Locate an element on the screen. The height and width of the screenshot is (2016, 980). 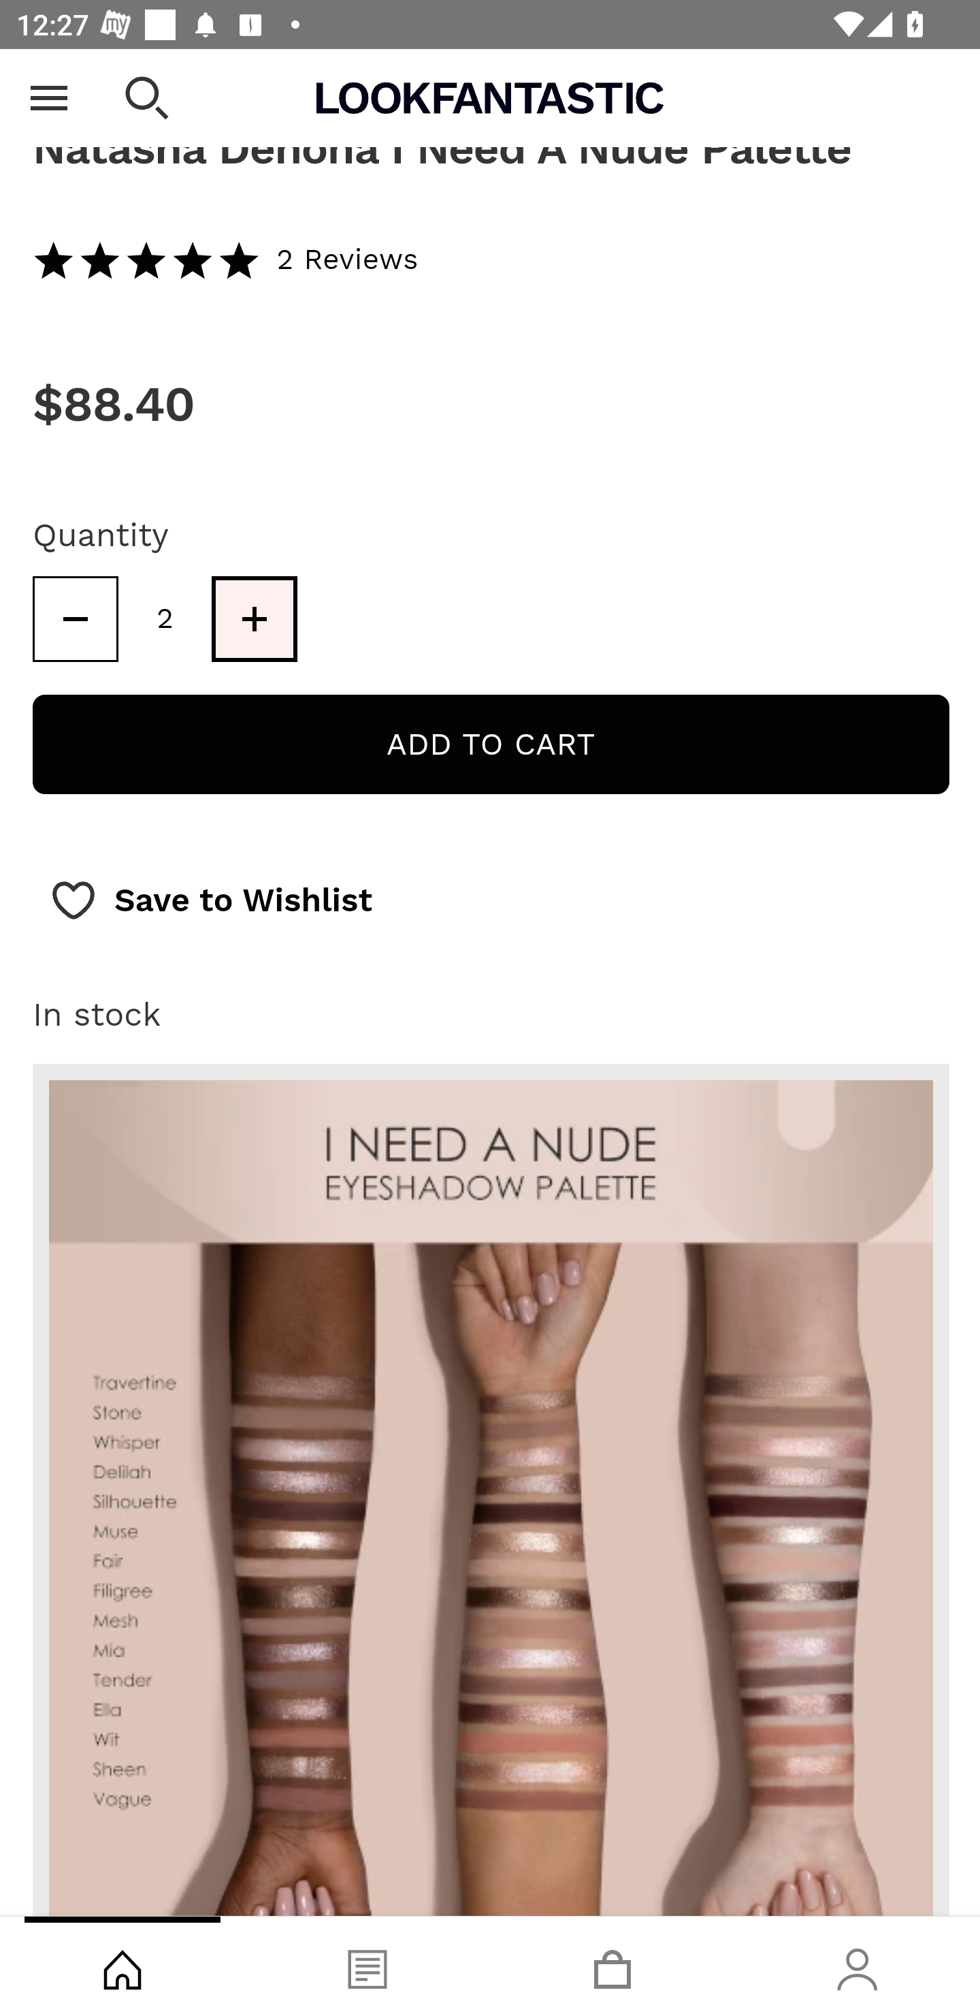
Increase quantity is located at coordinates (254, 620).